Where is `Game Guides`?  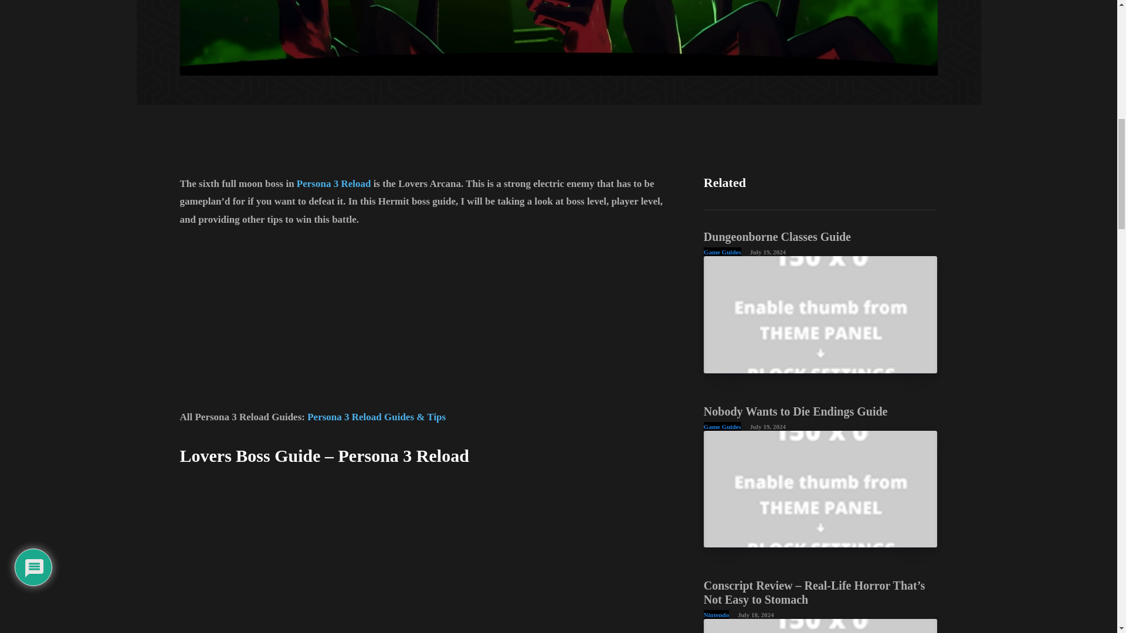
Game Guides is located at coordinates (723, 252).